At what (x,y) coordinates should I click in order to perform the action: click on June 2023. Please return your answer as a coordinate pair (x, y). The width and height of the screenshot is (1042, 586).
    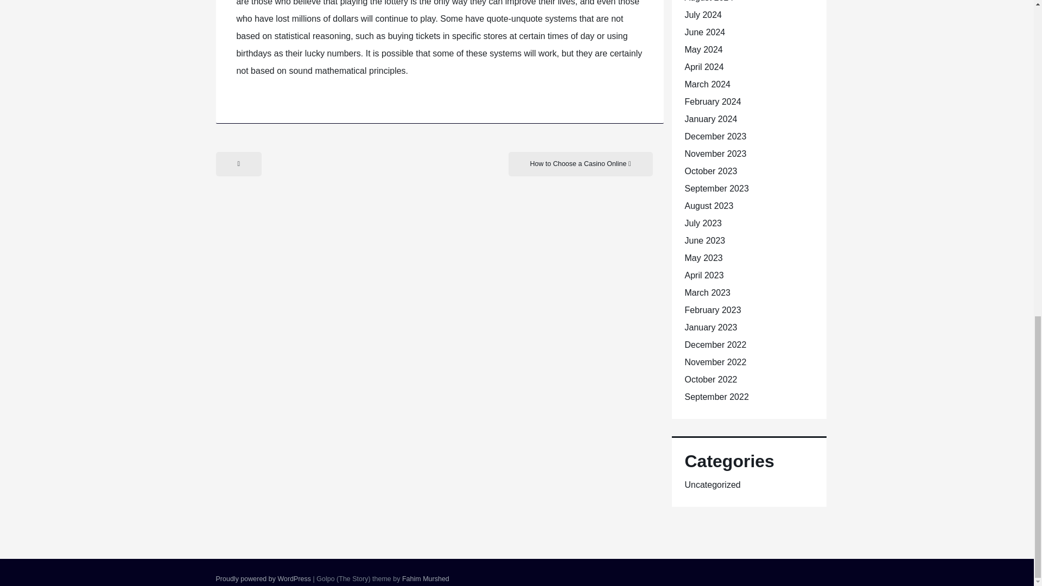
    Looking at the image, I should click on (704, 241).